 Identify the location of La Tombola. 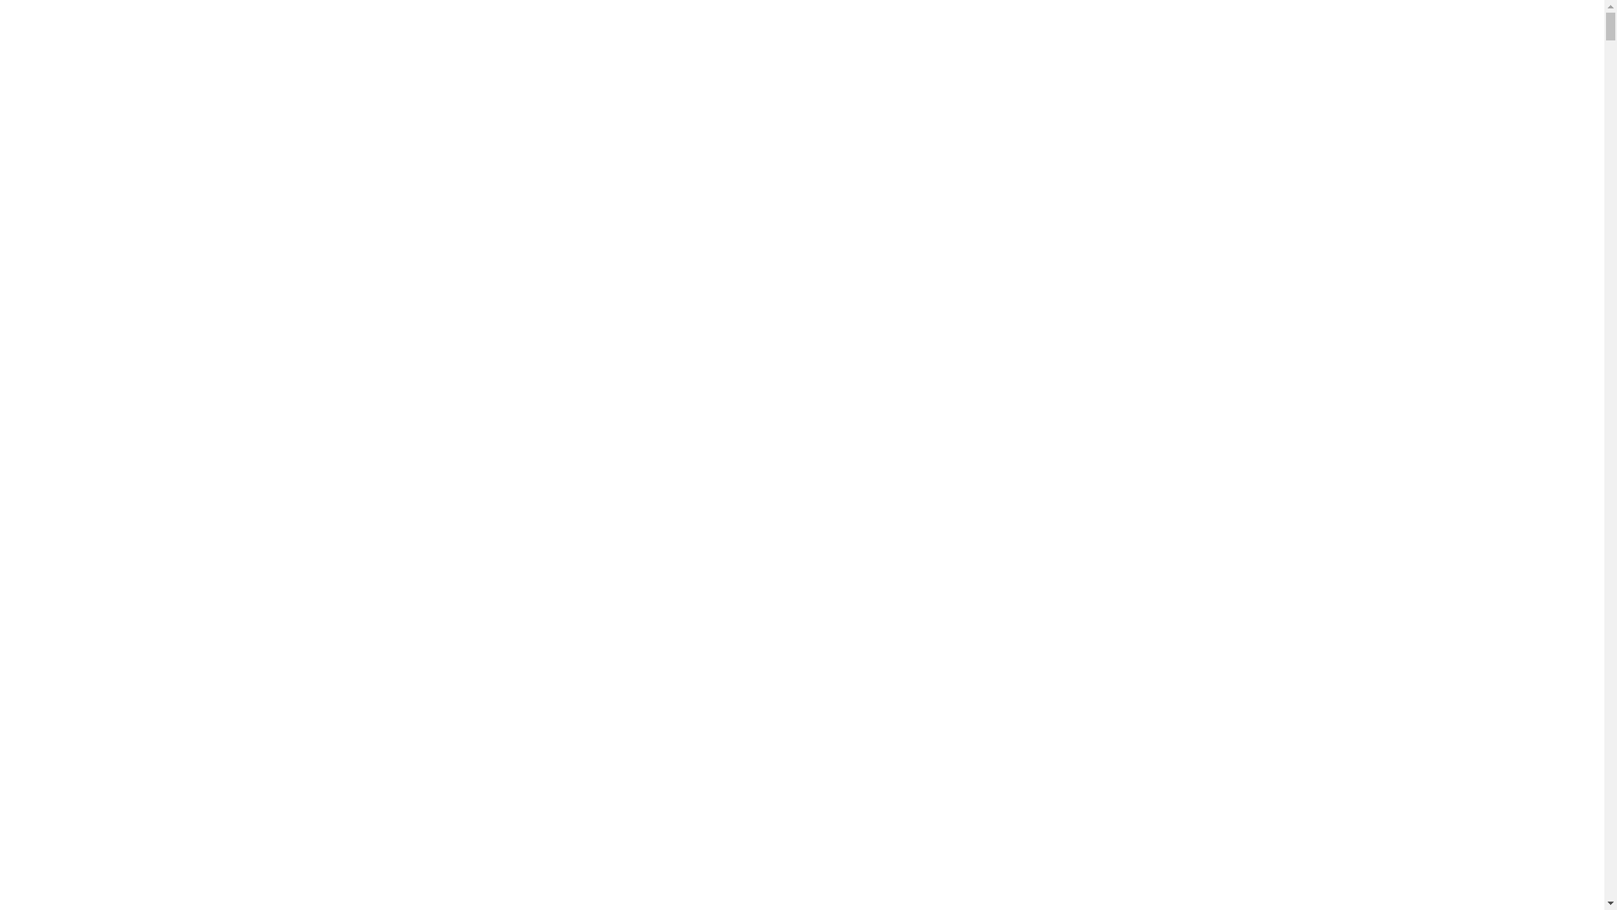
(41, 493).